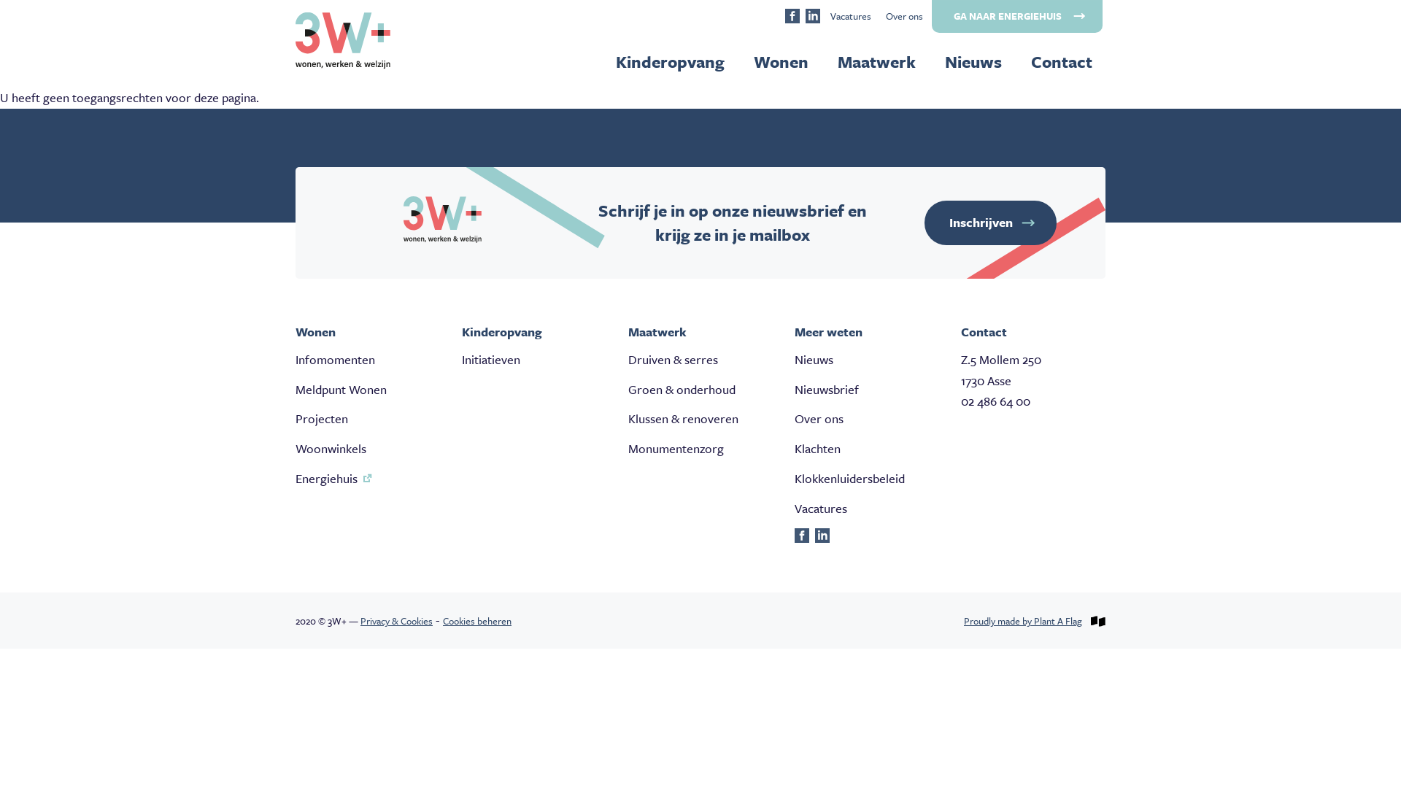  What do you see at coordinates (682, 390) in the screenshot?
I see `Groen & onderhoud` at bounding box center [682, 390].